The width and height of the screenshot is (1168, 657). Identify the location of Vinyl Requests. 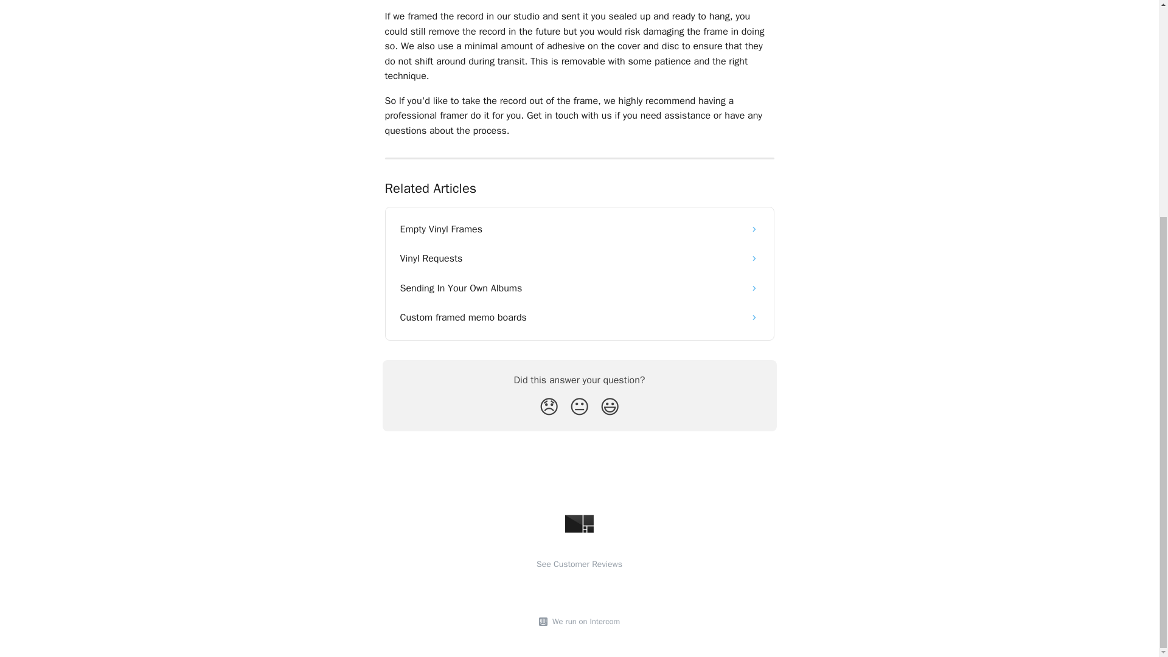
(579, 258).